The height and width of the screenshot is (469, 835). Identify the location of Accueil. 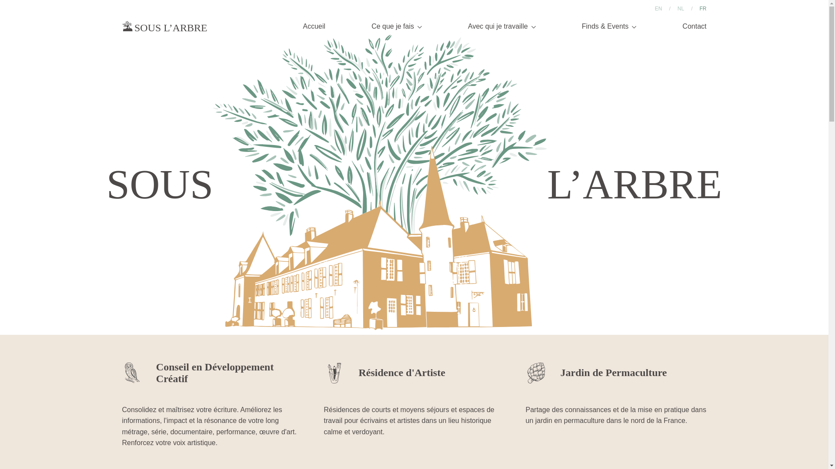
(314, 26).